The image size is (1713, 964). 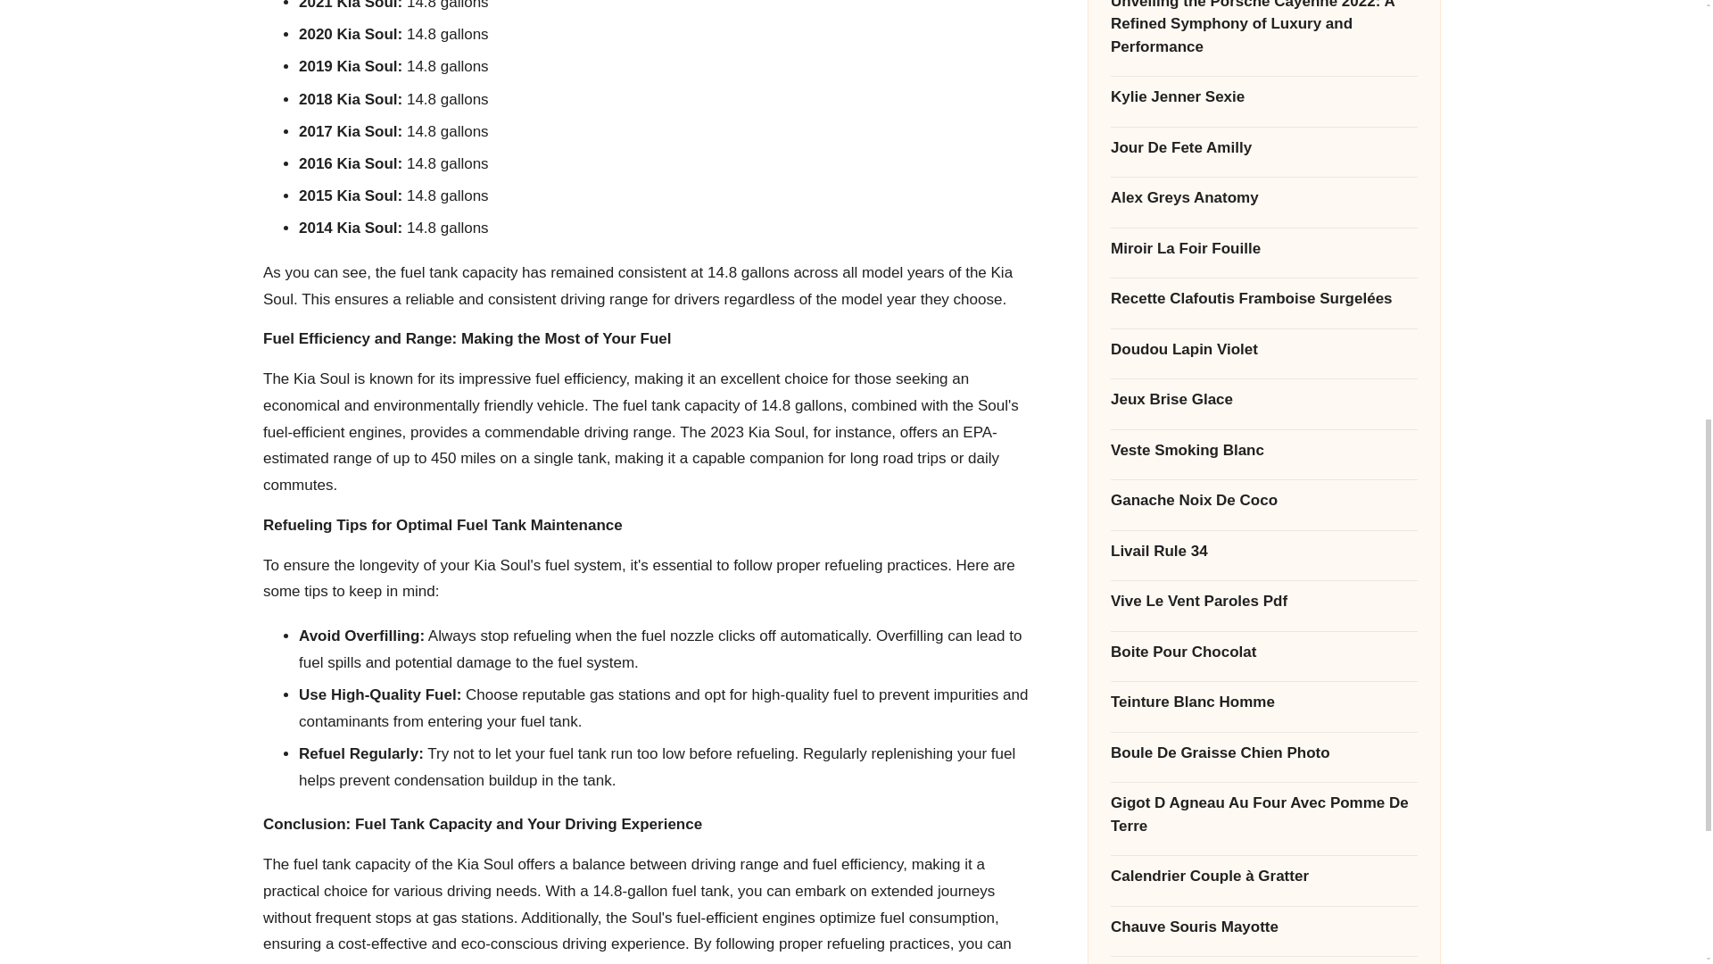 What do you see at coordinates (1263, 475) in the screenshot?
I see `Livail Rule 34` at bounding box center [1263, 475].